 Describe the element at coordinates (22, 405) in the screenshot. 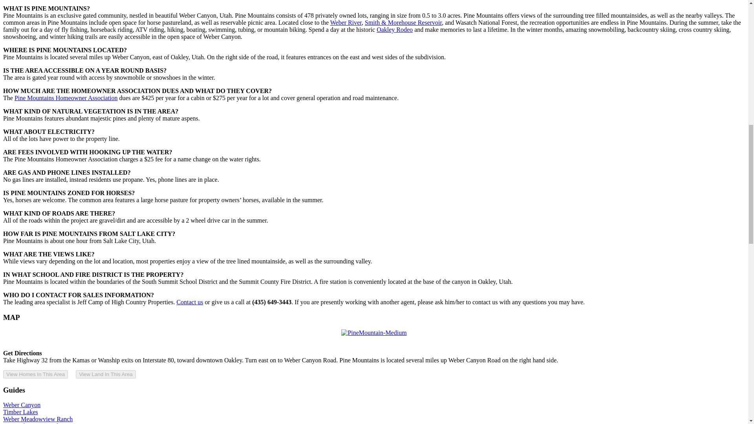

I see `Weber Canyon` at that location.